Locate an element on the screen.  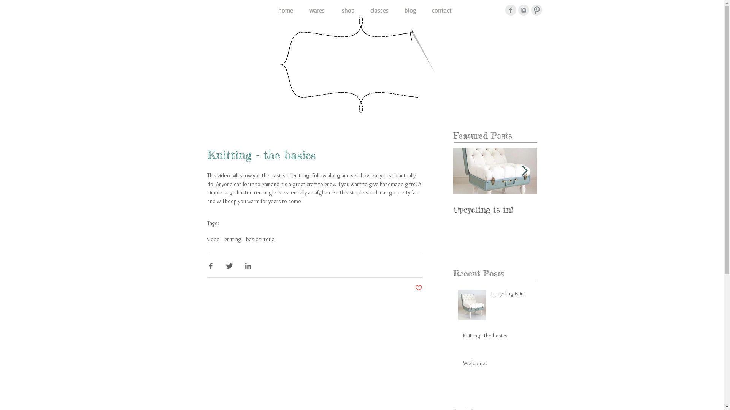
Knitting - the basics is located at coordinates (579, 210).